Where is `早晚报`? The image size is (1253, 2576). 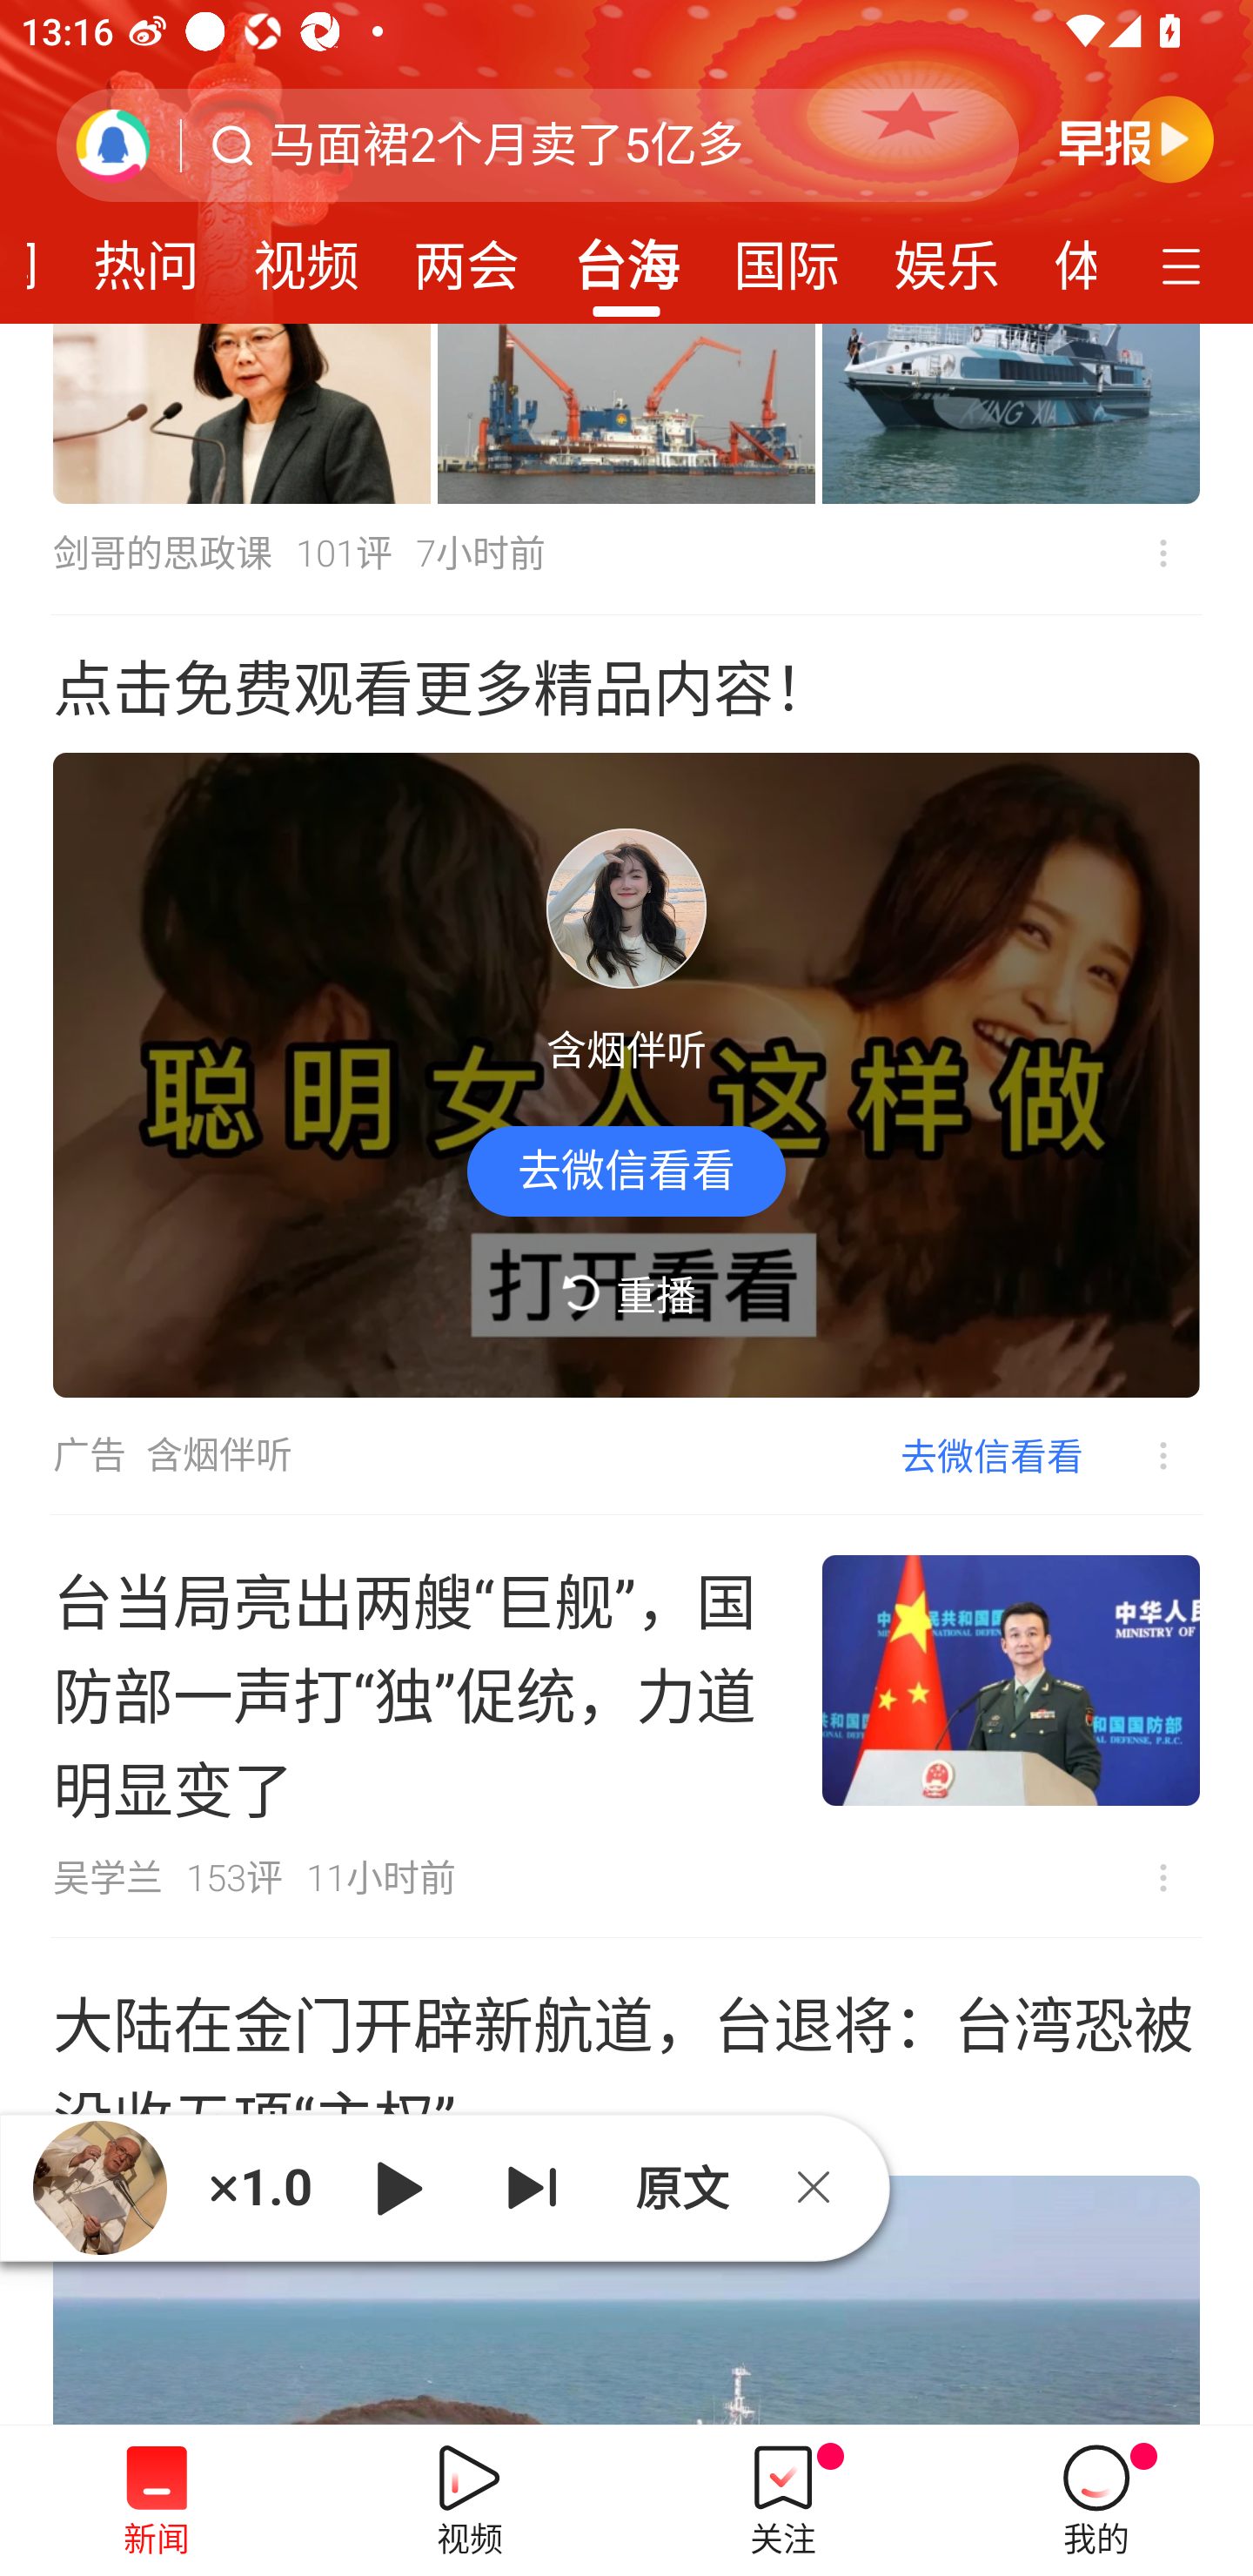
早晚报 is located at coordinates (1136, 138).